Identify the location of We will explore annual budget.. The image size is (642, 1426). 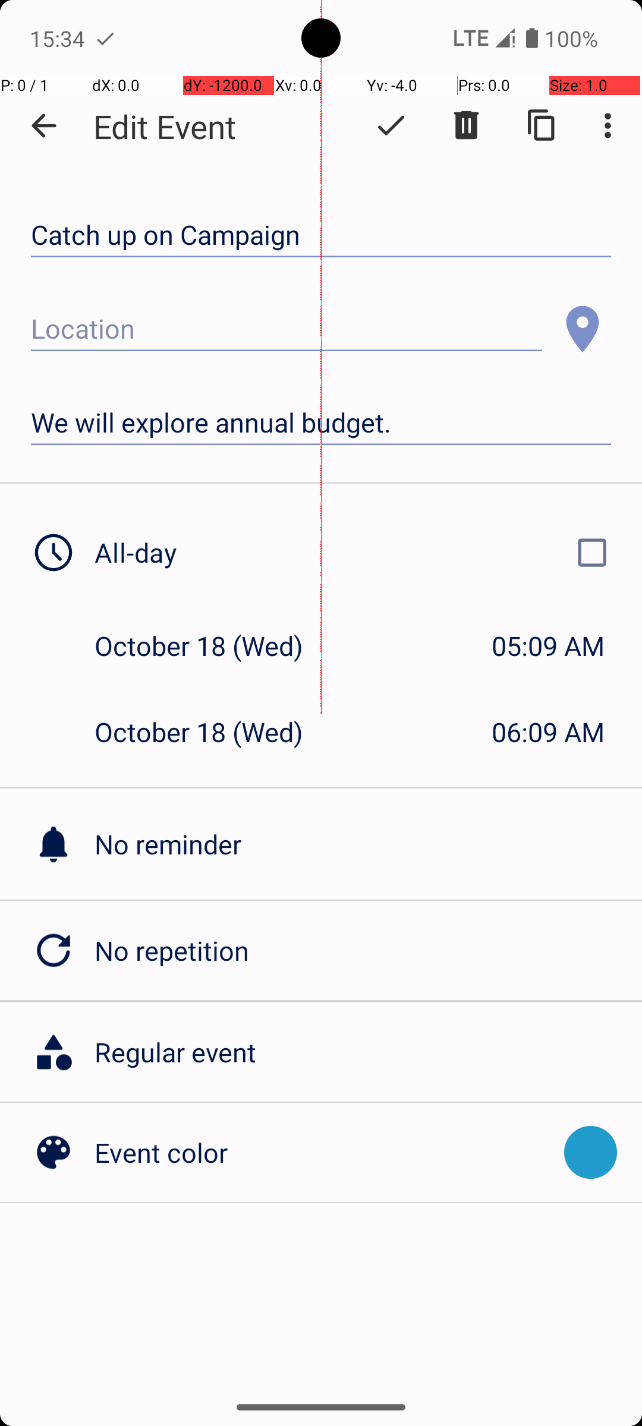
(321, 423).